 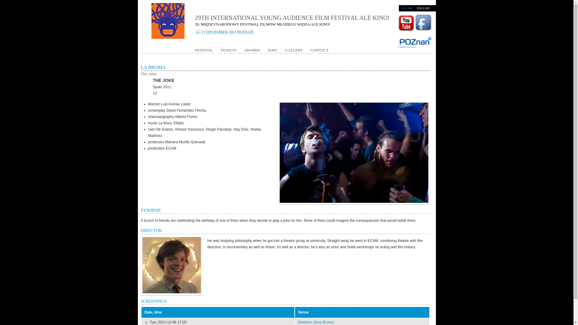 I want to click on POLSKI, so click(x=407, y=8).